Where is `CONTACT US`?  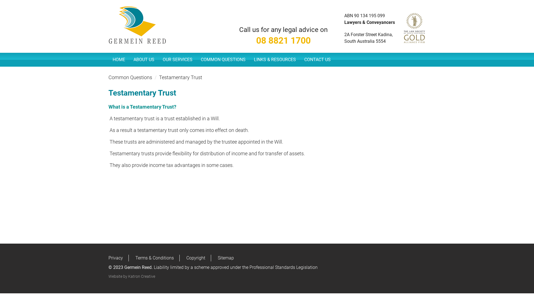
CONTACT US is located at coordinates (318, 60).